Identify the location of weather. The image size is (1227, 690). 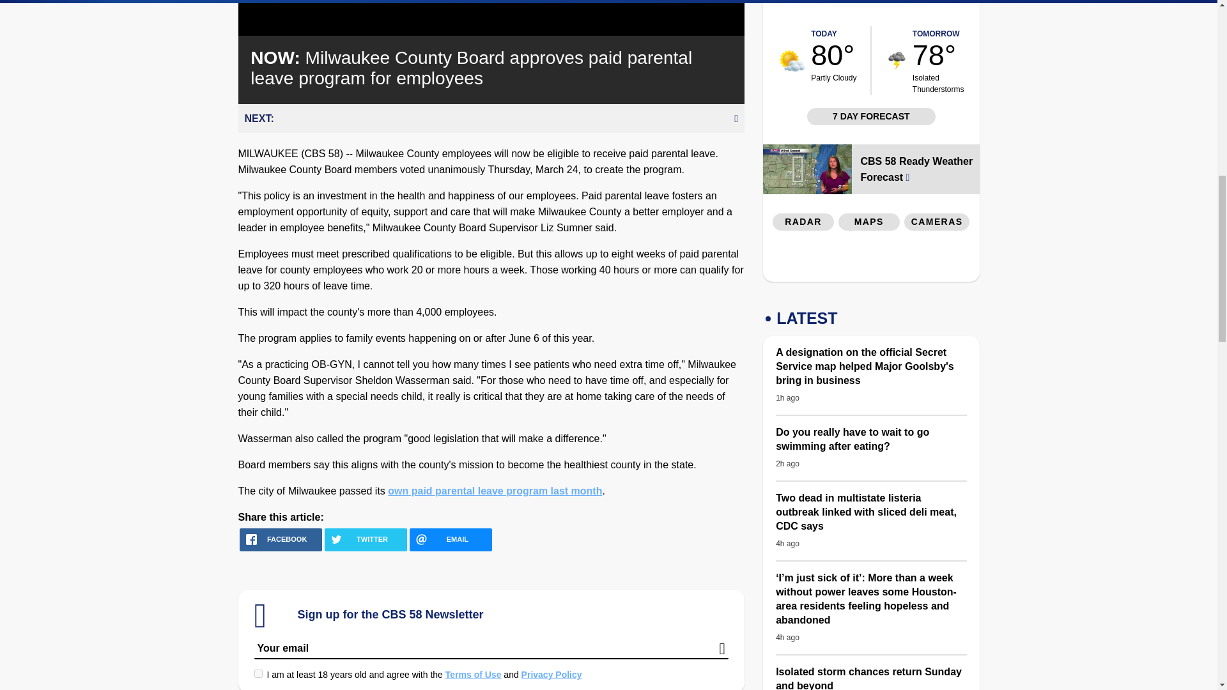
(792, 60).